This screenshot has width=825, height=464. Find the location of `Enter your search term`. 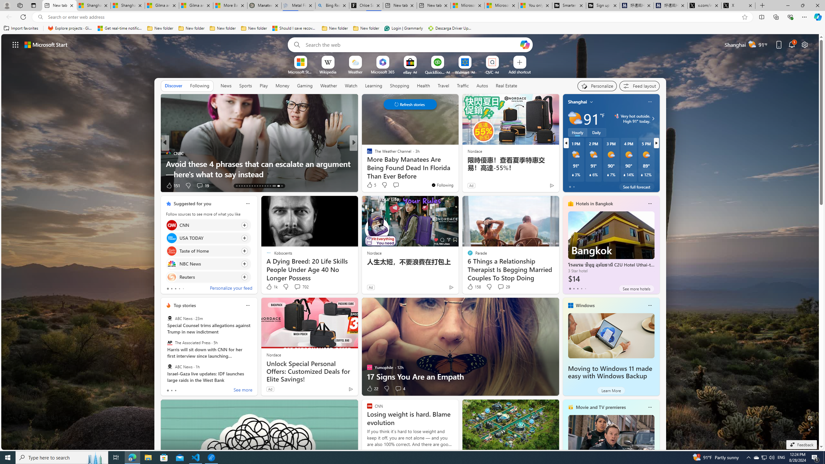

Enter your search term is located at coordinates (412, 44).